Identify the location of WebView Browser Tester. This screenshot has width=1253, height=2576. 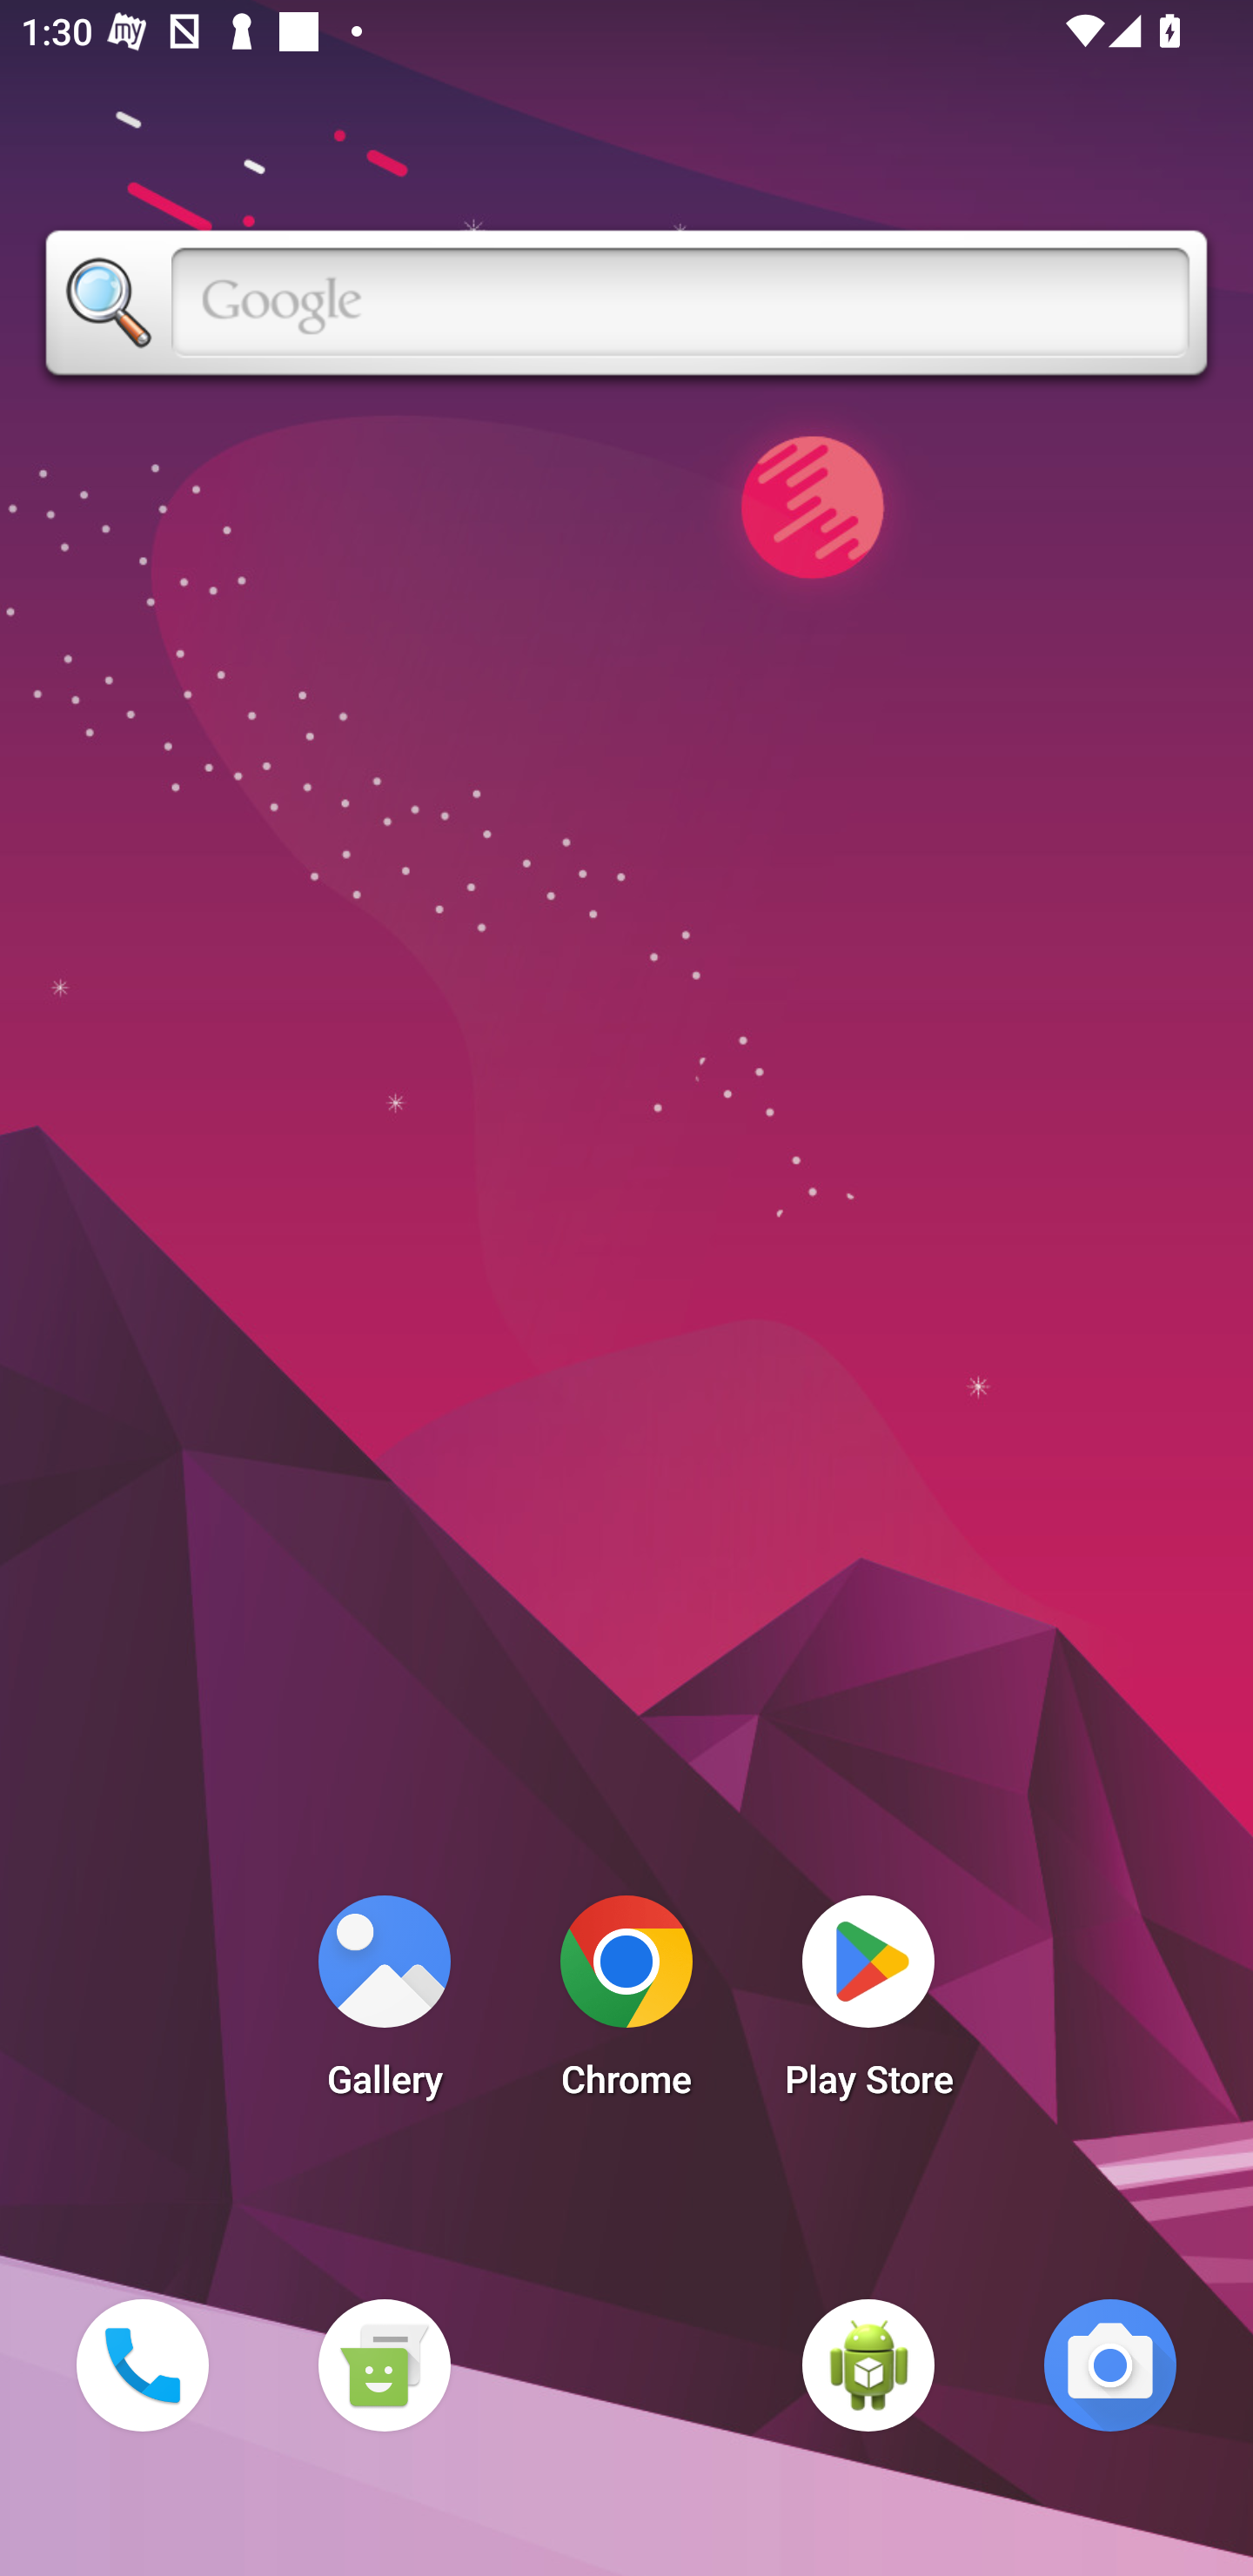
(868, 2365).